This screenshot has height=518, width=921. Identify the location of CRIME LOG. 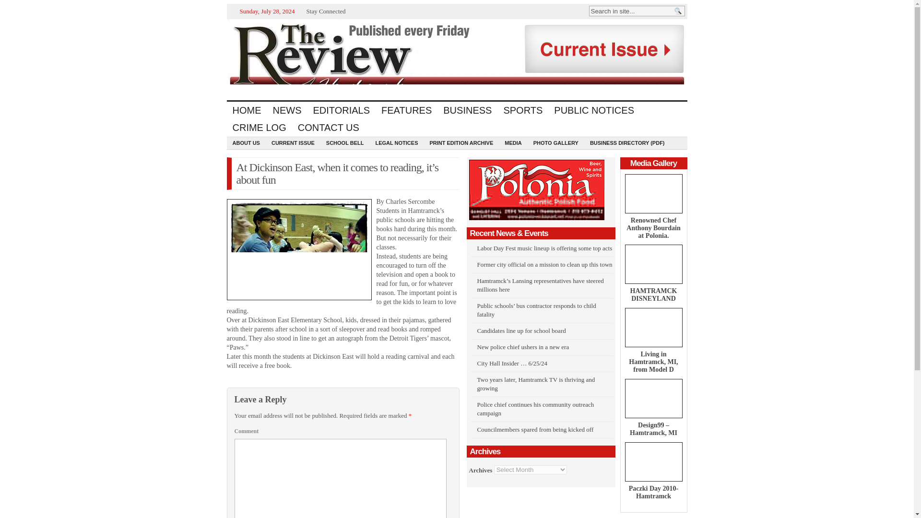
(259, 128).